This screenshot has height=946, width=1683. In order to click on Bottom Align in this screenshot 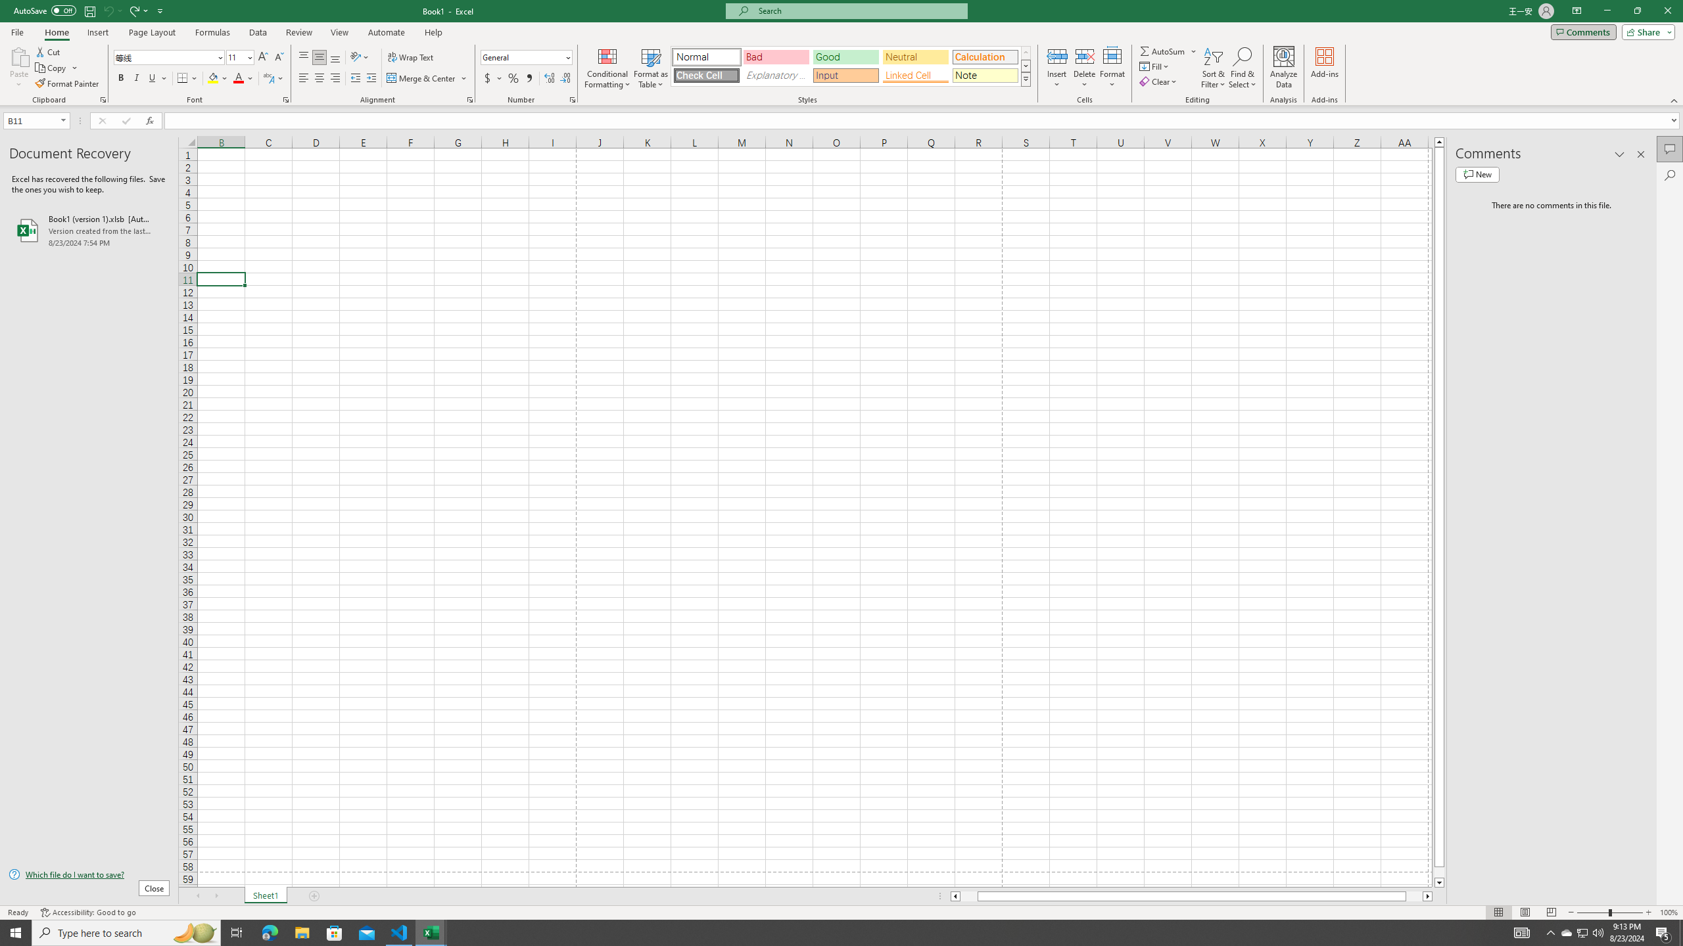, I will do `click(335, 58)`.